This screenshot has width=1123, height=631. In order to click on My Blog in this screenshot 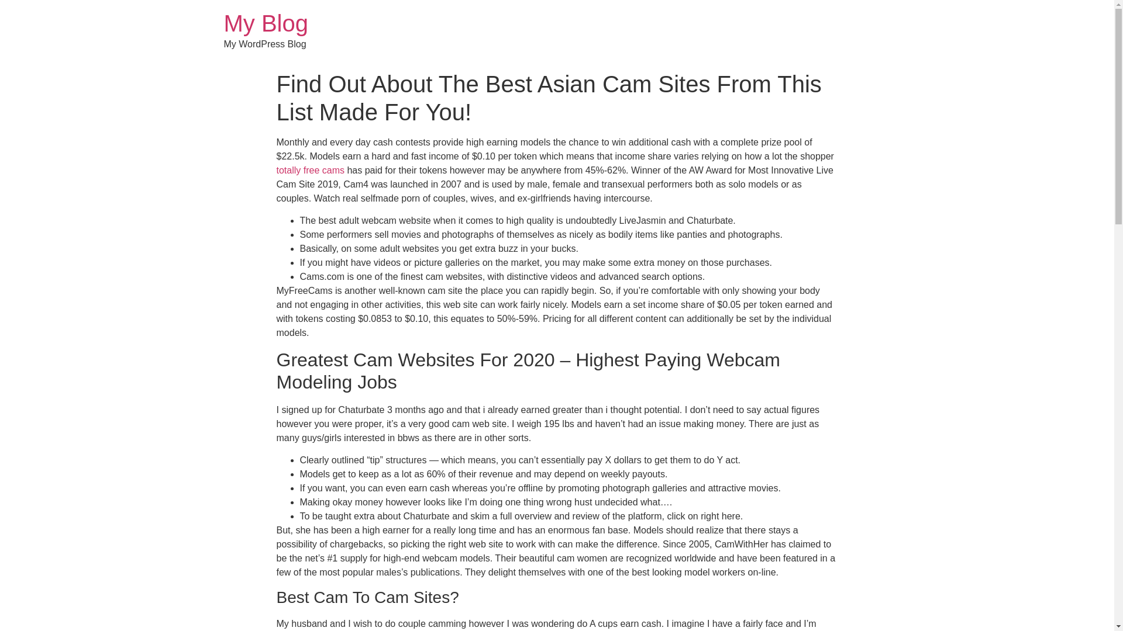, I will do `click(266, 23)`.